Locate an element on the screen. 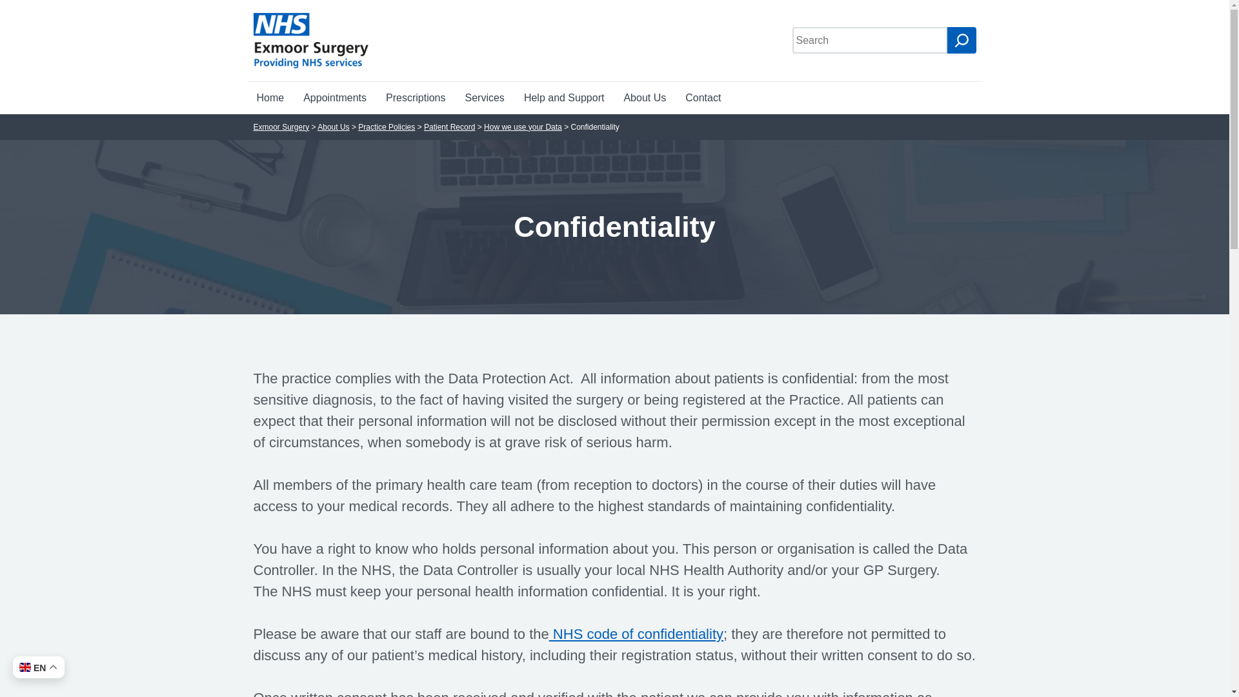 The width and height of the screenshot is (1239, 697). How we use your Data is located at coordinates (523, 127).